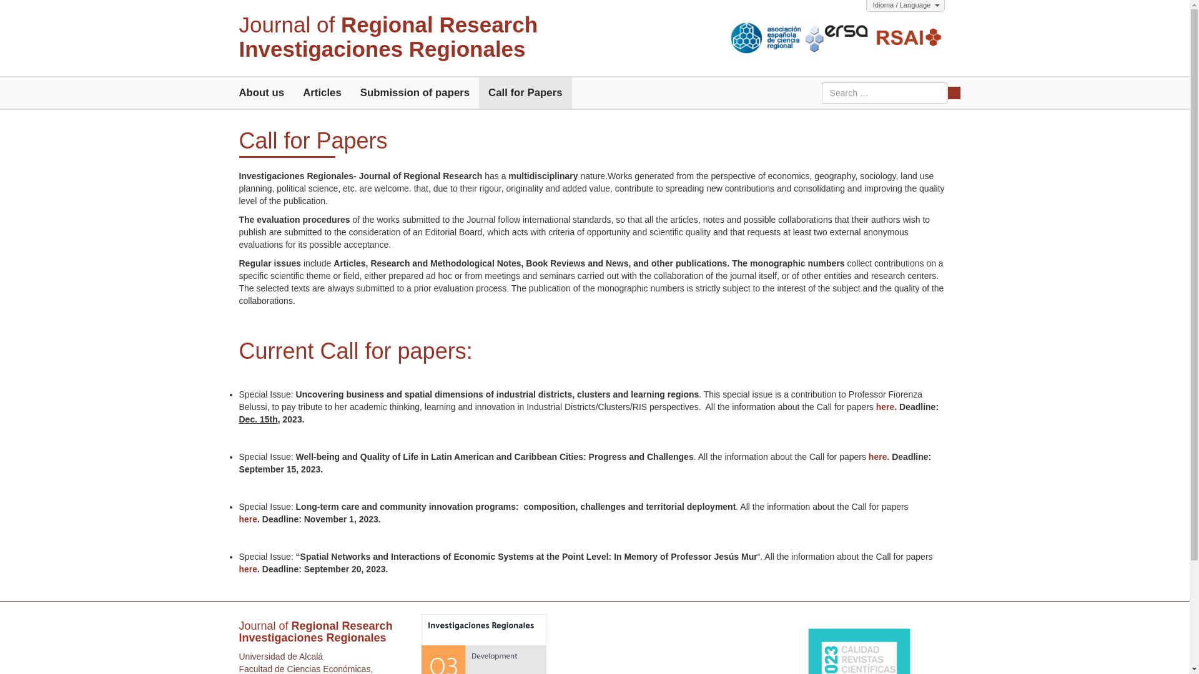  Describe the element at coordinates (248, 569) in the screenshot. I see `Articles` at that location.